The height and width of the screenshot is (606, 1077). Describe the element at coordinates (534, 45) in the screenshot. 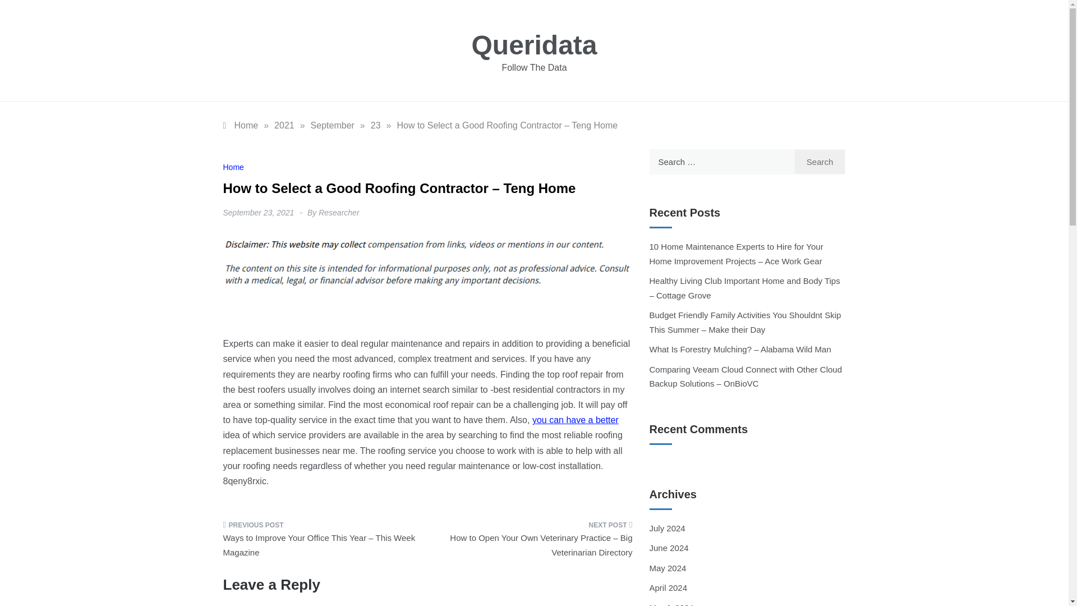

I see `Queridata` at that location.